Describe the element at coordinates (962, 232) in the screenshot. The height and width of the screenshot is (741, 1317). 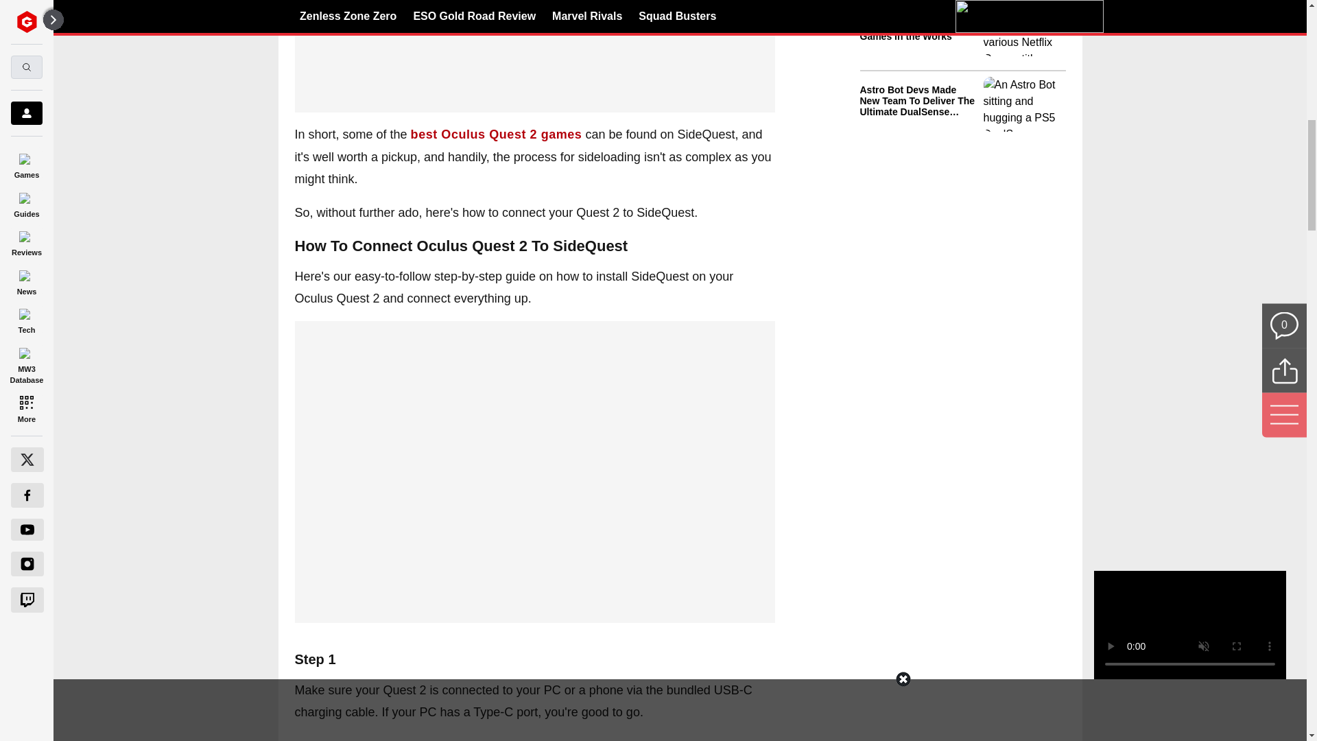
I see `3rd party ad content` at that location.